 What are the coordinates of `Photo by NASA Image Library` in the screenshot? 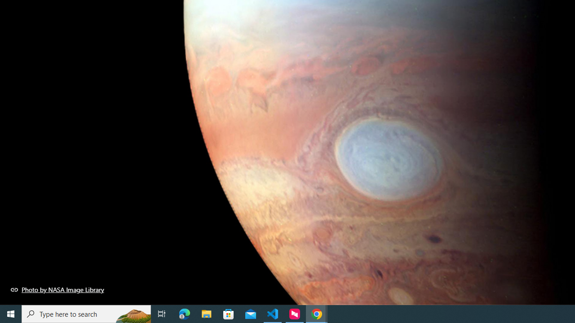 It's located at (57, 289).